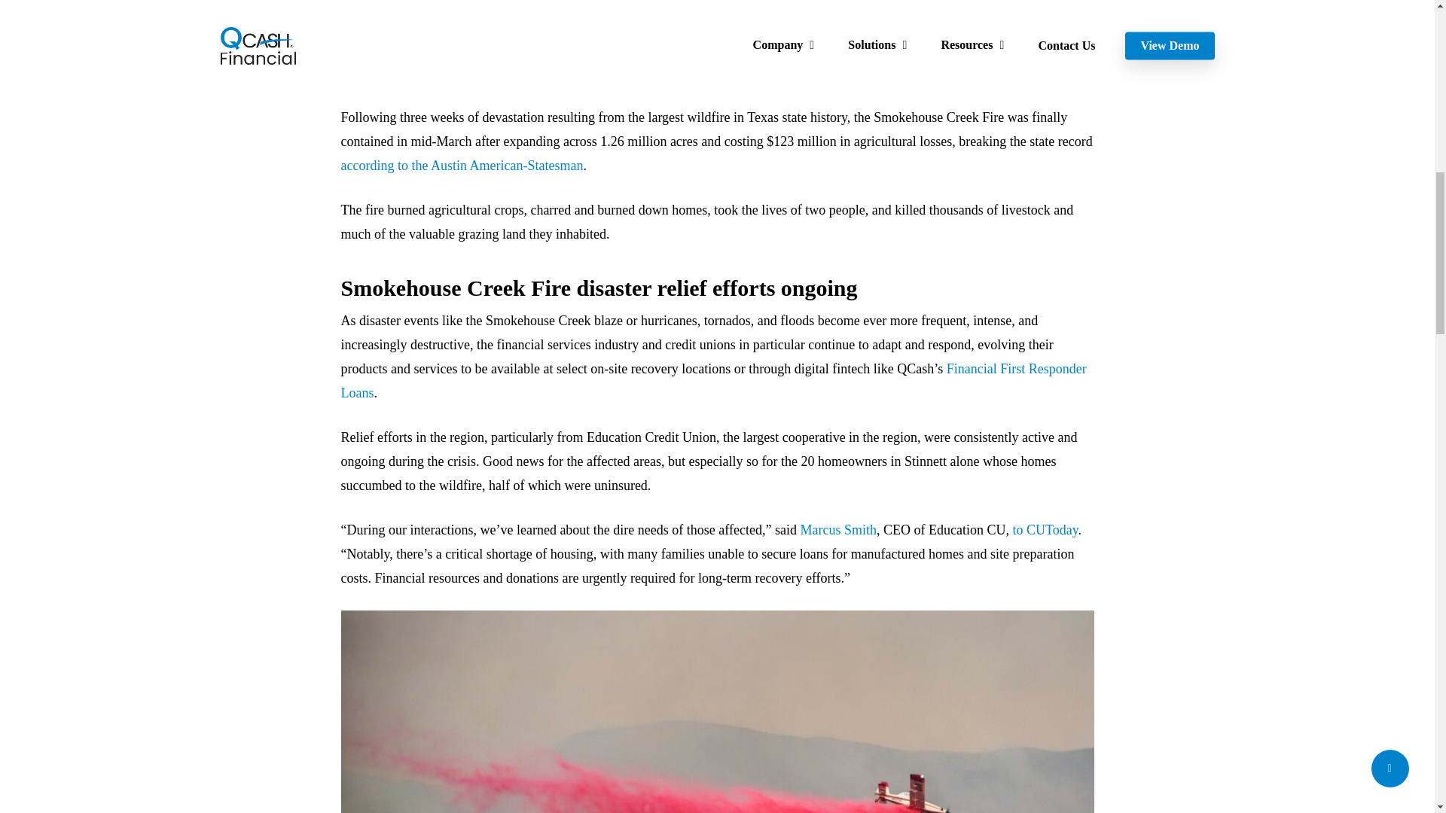 The image size is (1446, 813). I want to click on Marcus Smith, so click(837, 530).